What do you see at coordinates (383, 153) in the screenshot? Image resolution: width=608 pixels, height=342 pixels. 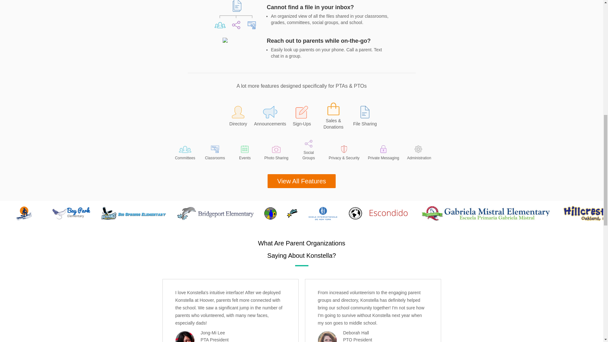 I see `Private Messaging` at bounding box center [383, 153].